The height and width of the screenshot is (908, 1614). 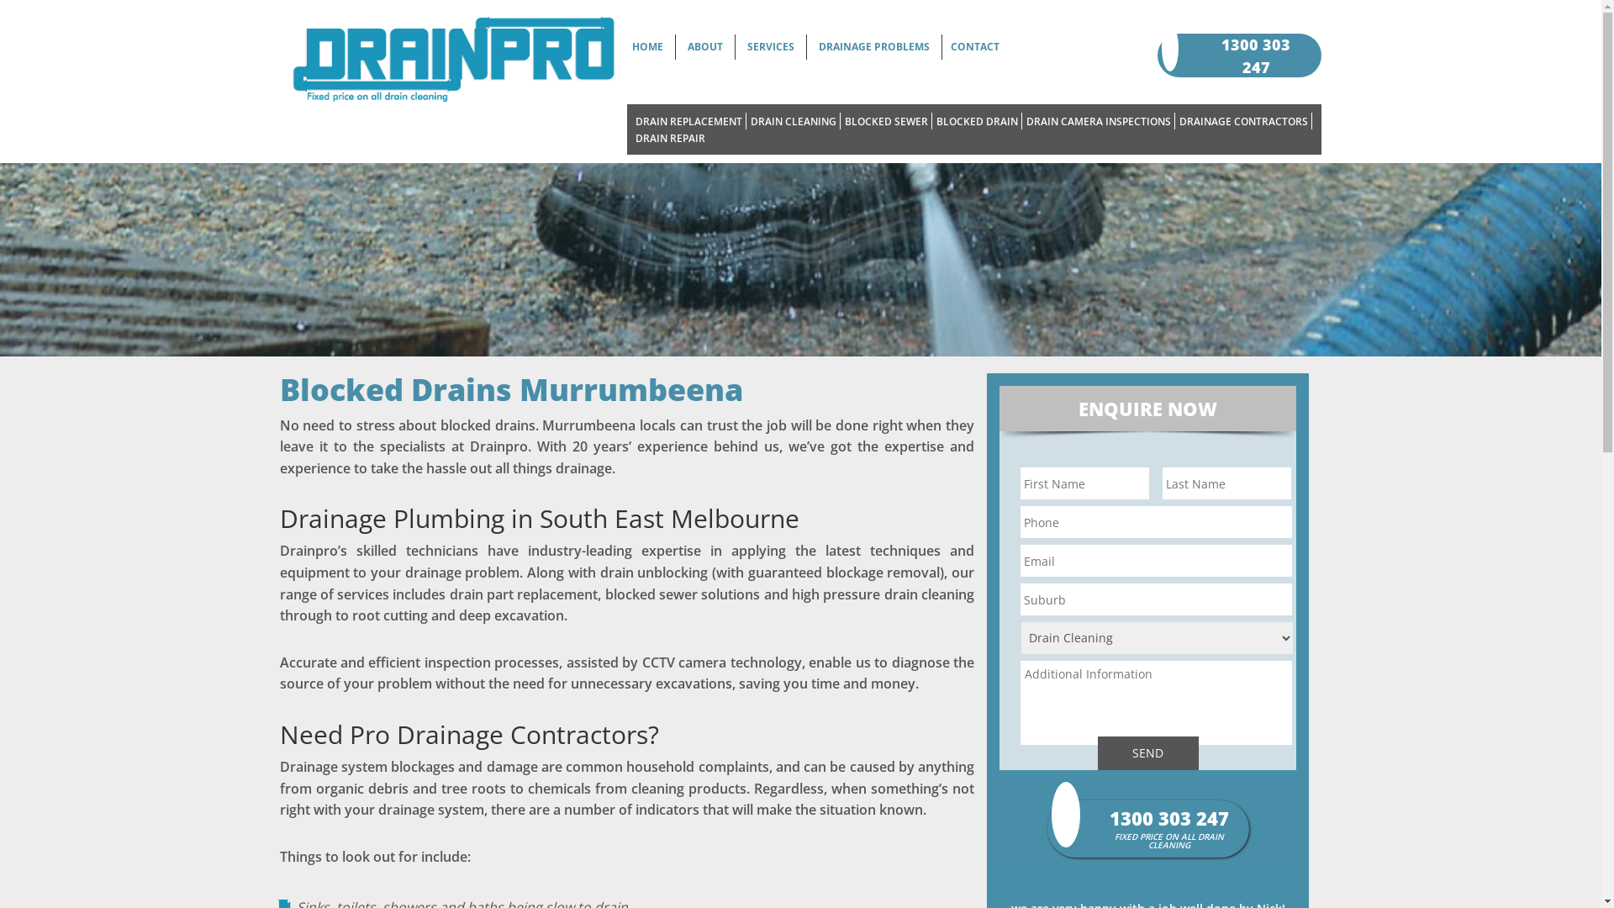 What do you see at coordinates (1244, 121) in the screenshot?
I see `DRAINAGE CONTRACTORS` at bounding box center [1244, 121].